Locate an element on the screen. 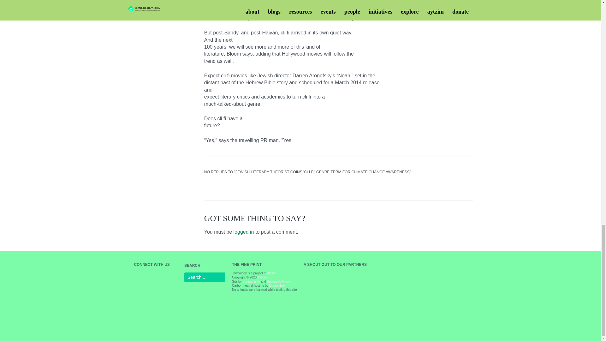  Aytzim is located at coordinates (271, 273).